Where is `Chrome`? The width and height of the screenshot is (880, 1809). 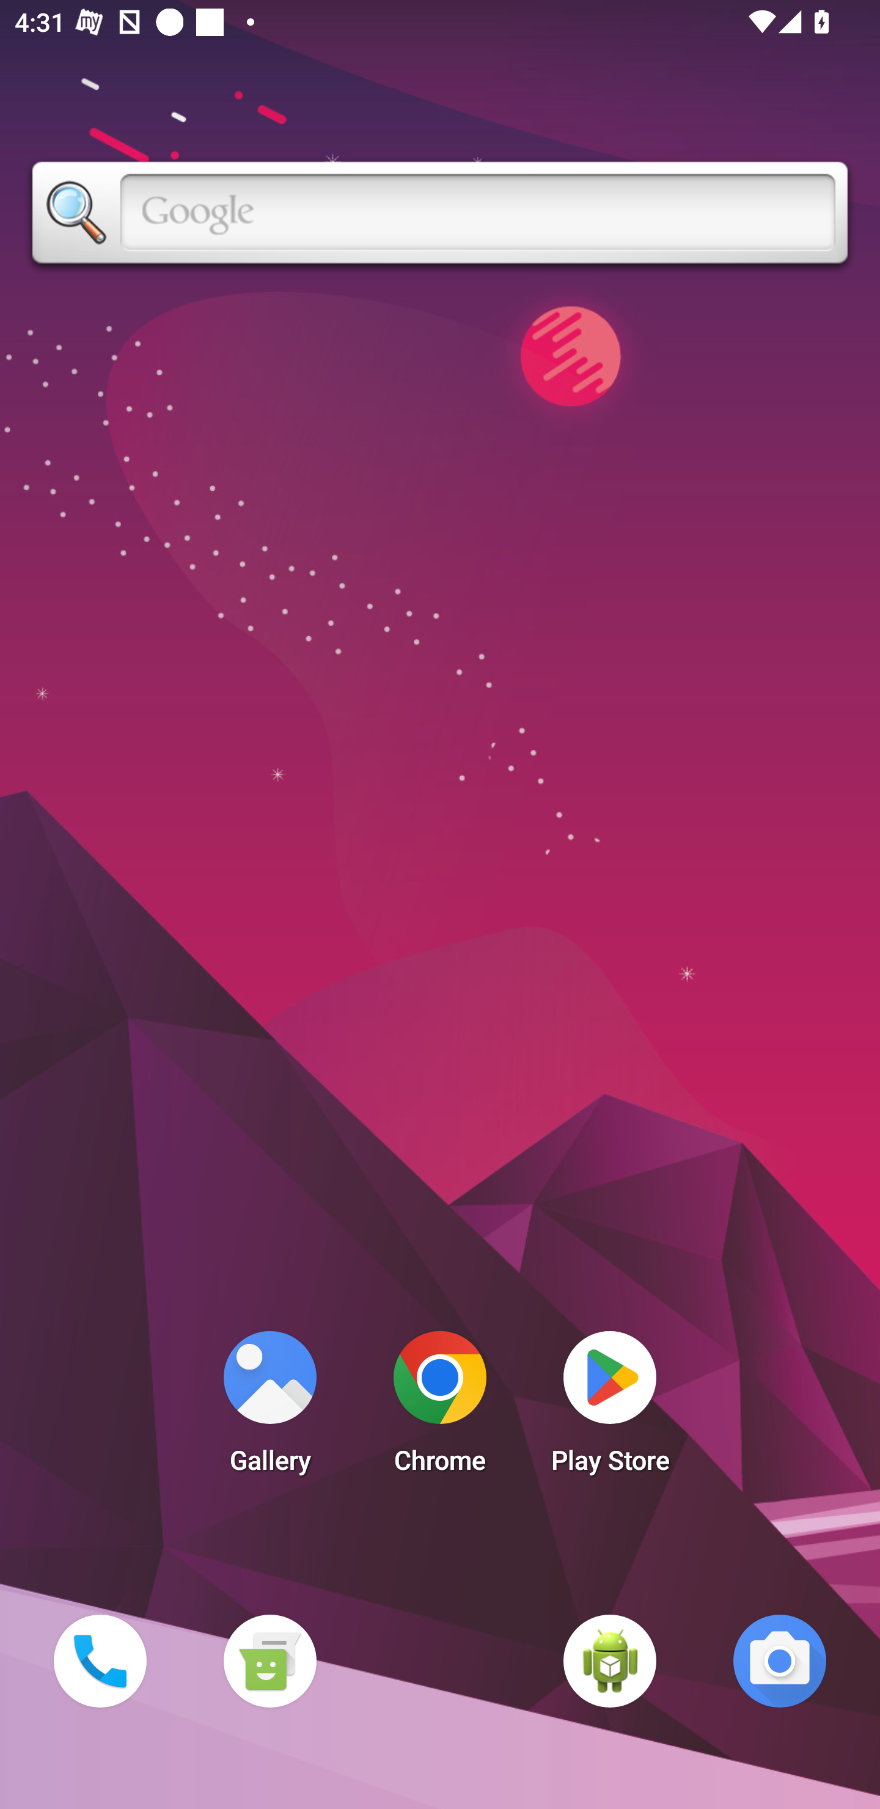
Chrome is located at coordinates (440, 1408).